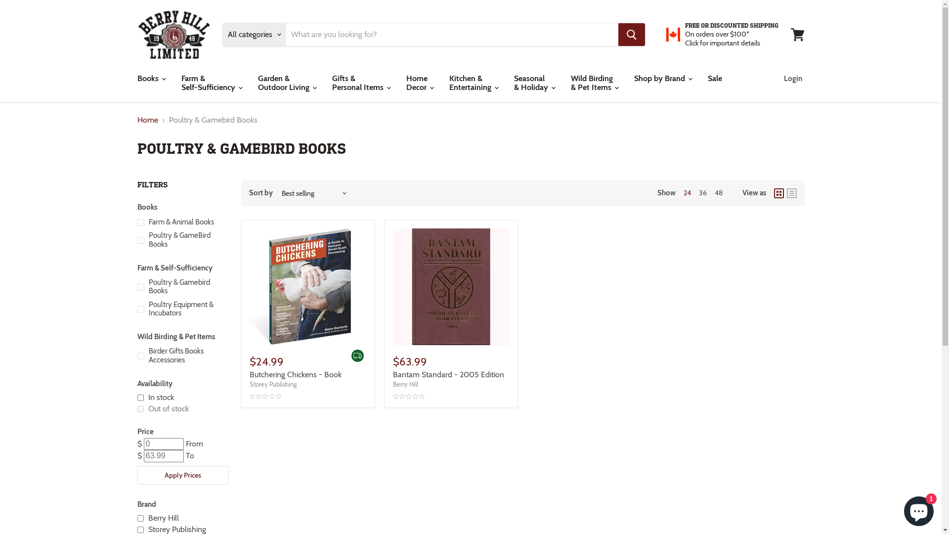 The width and height of the screenshot is (949, 534). I want to click on Garden &
Outdoor Living, so click(286, 83).